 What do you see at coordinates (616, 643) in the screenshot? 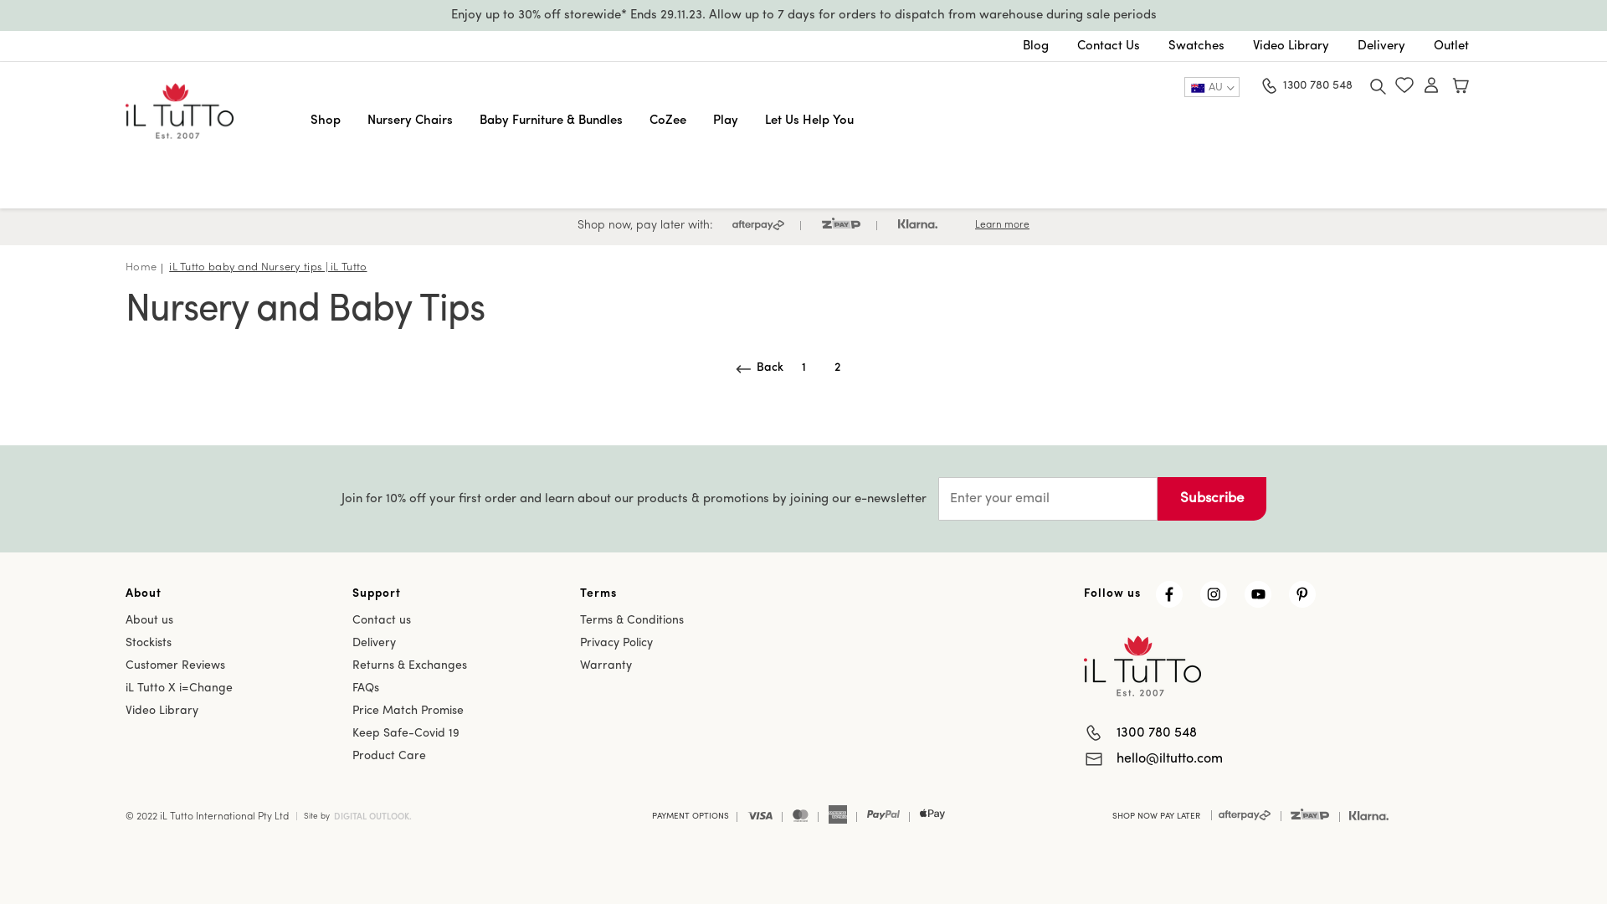
I see `Privacy Policy` at bounding box center [616, 643].